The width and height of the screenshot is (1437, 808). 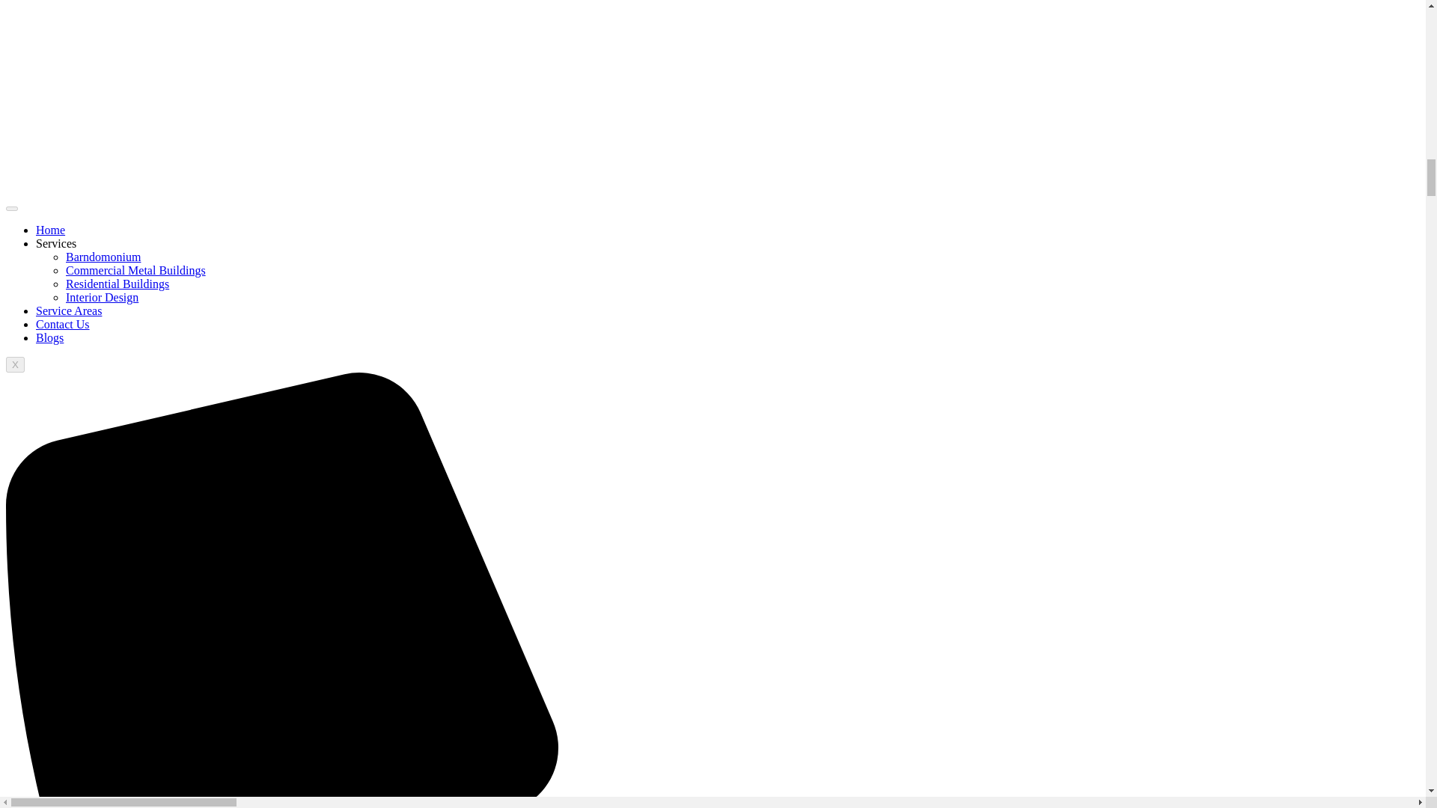 What do you see at coordinates (55, 243) in the screenshot?
I see `Services` at bounding box center [55, 243].